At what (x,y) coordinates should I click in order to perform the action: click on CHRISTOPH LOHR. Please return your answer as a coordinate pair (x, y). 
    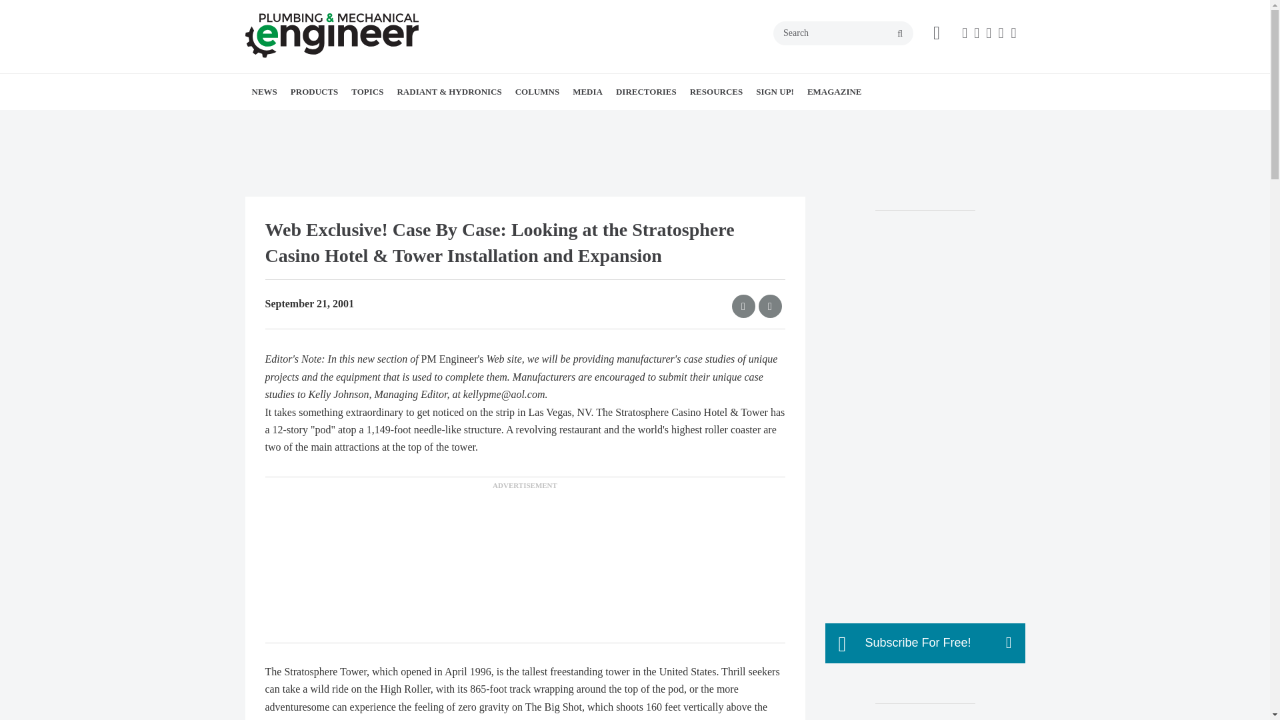
    Looking at the image, I should click on (619, 121).